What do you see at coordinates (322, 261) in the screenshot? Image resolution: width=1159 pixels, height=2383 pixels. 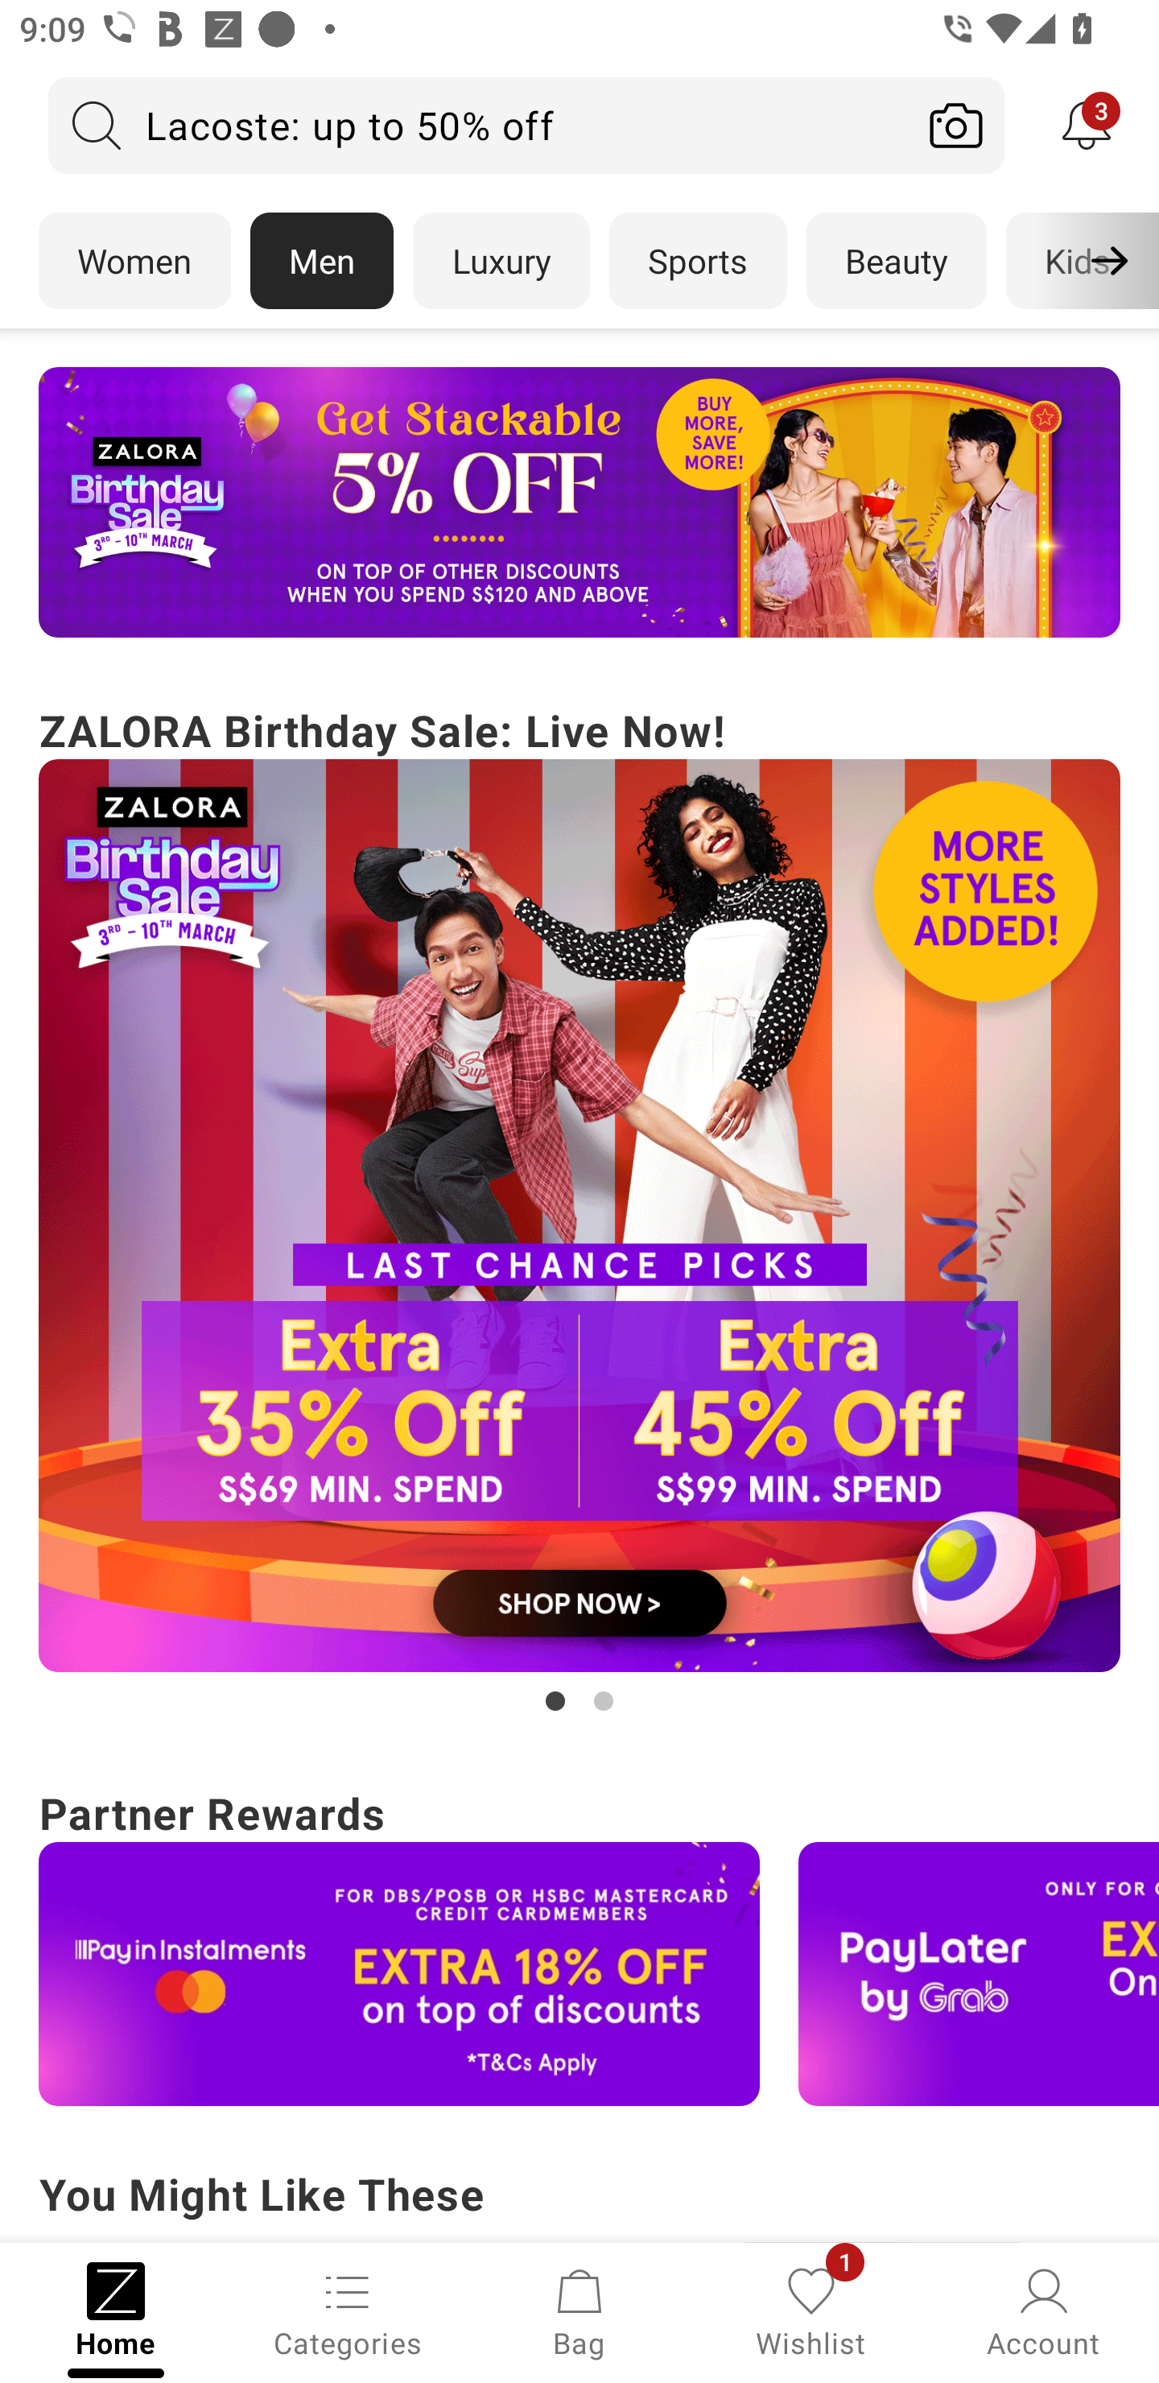 I see `Men` at bounding box center [322, 261].